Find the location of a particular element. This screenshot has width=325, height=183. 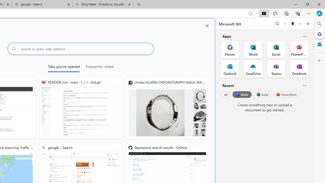

Search or enter web address is located at coordinates (80, 49).